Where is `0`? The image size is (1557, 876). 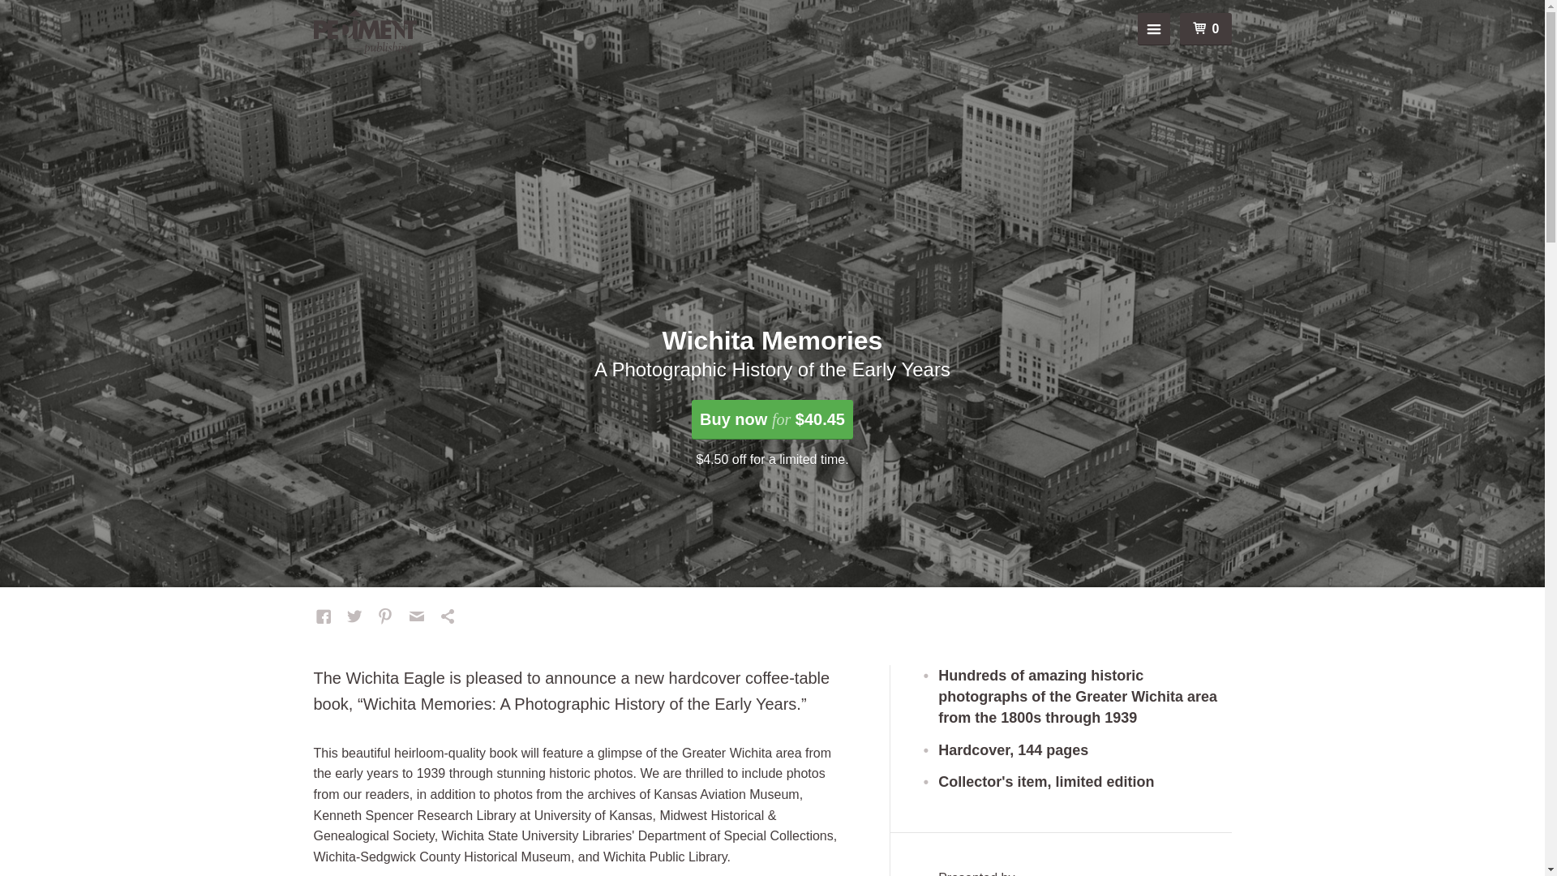
0 is located at coordinates (1205, 29).